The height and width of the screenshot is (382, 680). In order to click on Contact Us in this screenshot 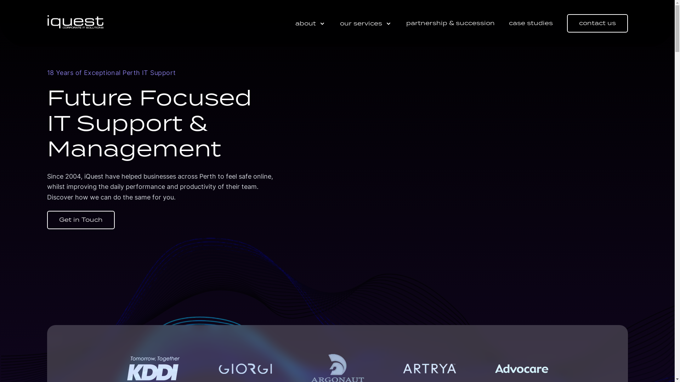, I will do `click(553, 272)`.